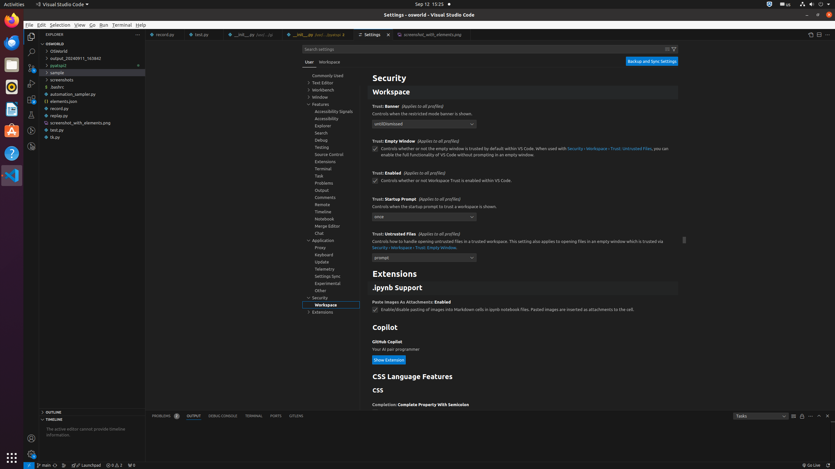 The width and height of the screenshot is (835, 469). I want to click on Terminal, so click(122, 25).